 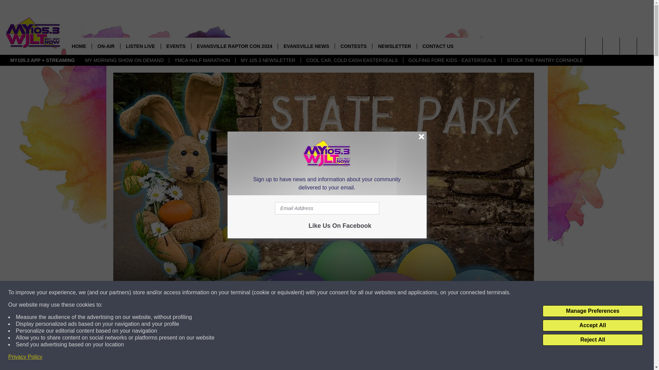 What do you see at coordinates (351, 60) in the screenshot?
I see `COOL CAR, COLD CASH EASTERSEALS` at bounding box center [351, 60].